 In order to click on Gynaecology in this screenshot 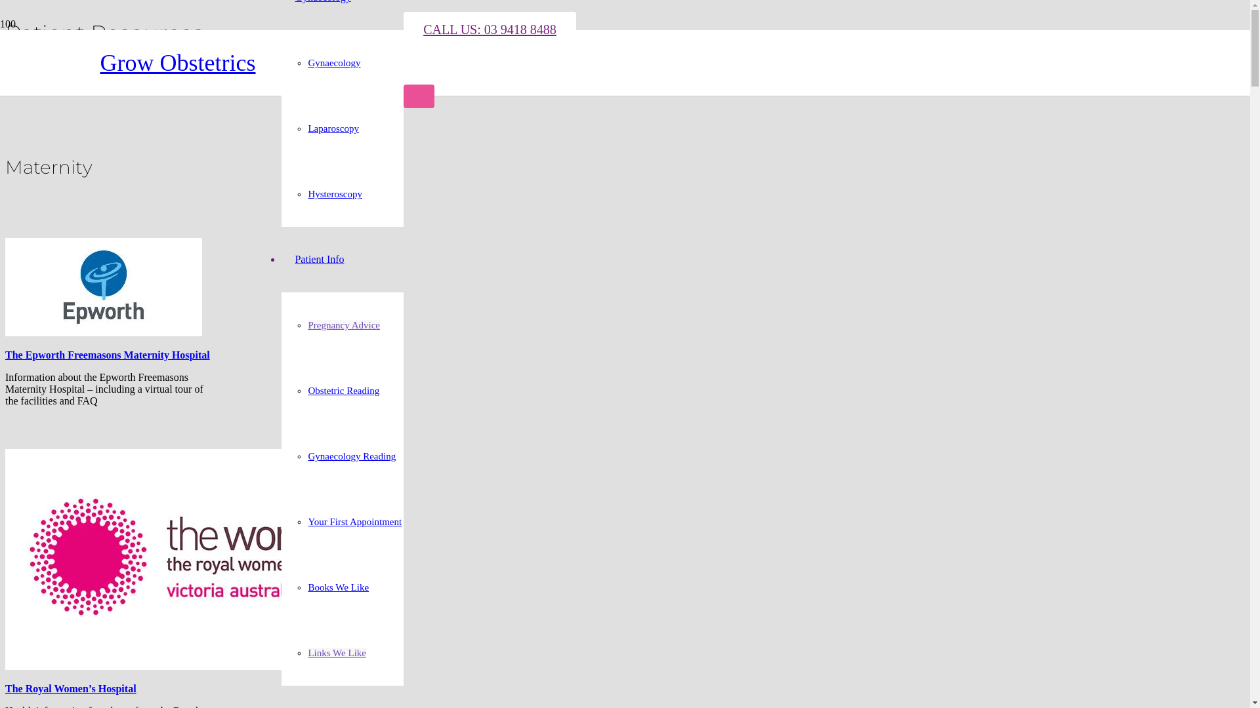, I will do `click(334, 63)`.